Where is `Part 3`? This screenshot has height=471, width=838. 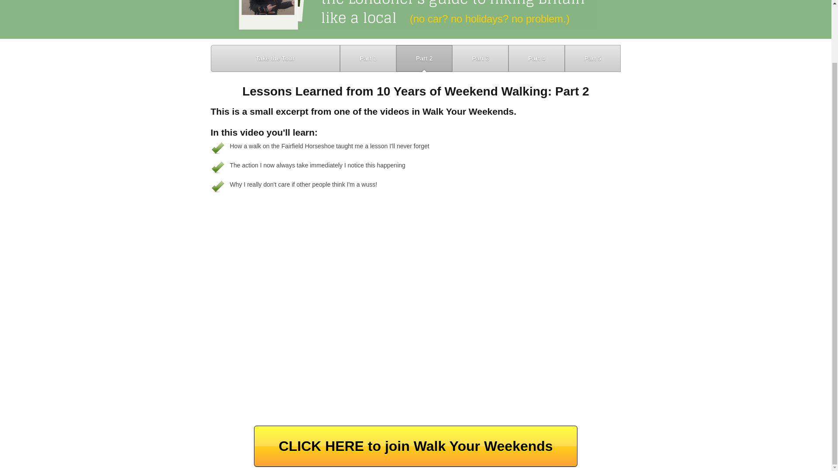
Part 3 is located at coordinates (480, 58).